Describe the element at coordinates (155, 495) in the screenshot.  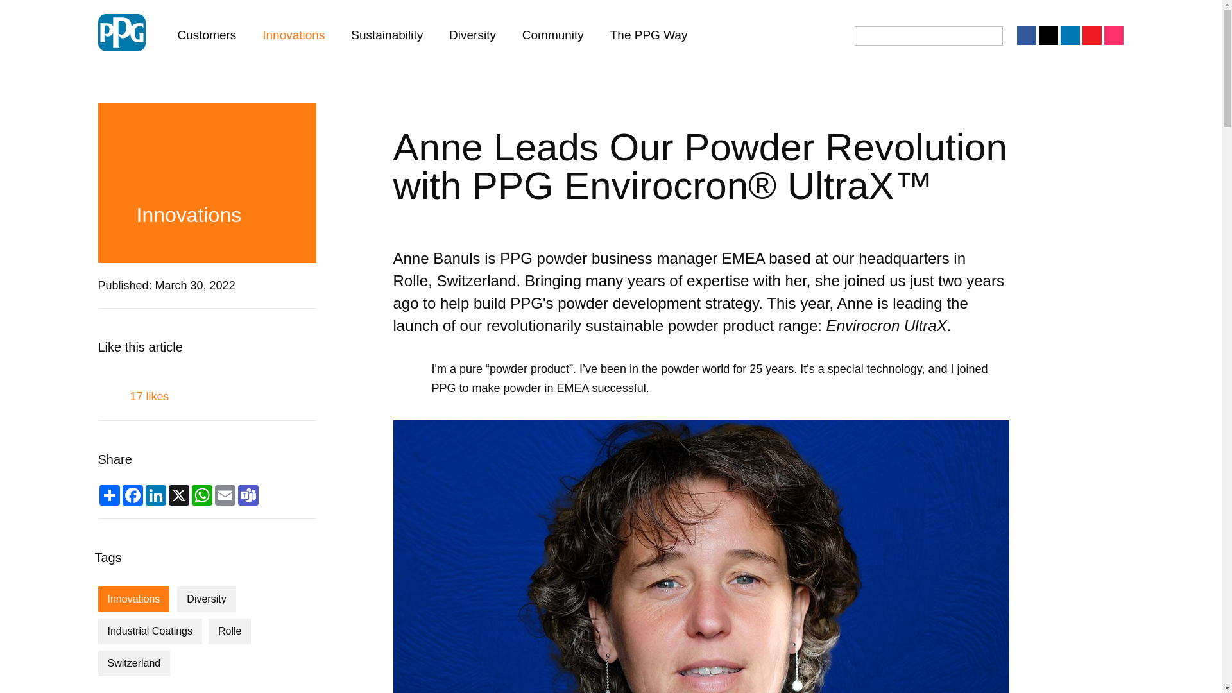
I see `LinkedIn` at that location.